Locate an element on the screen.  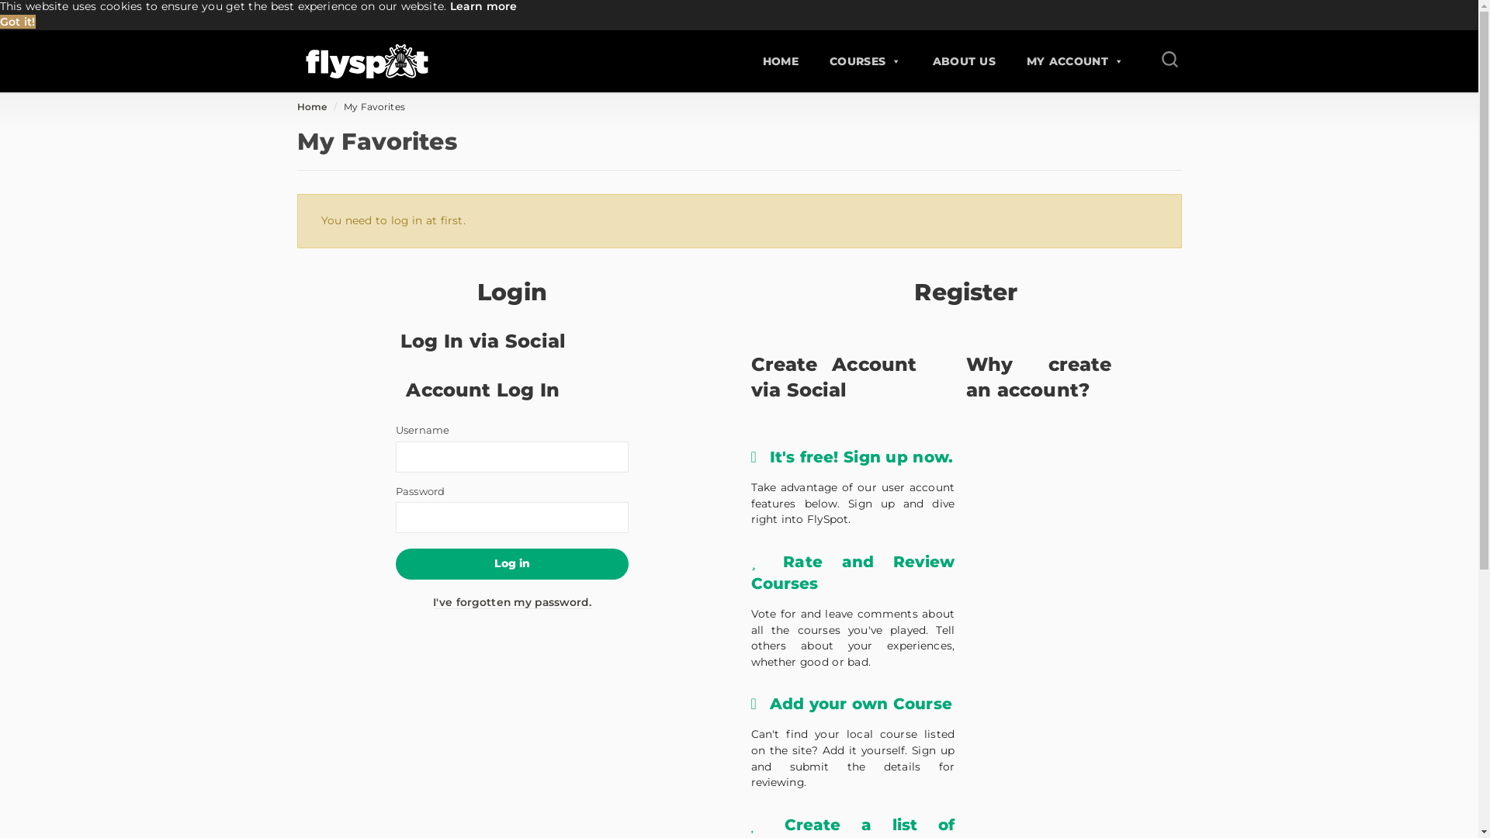
Search for a course is located at coordinates (1168, 61).